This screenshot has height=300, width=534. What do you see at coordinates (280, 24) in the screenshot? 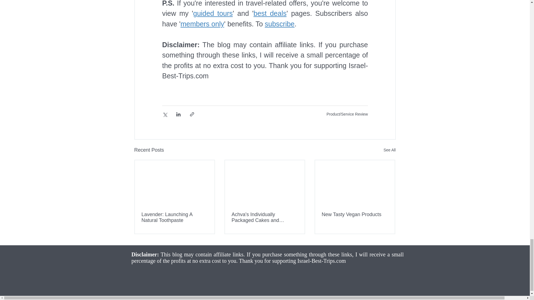
I see `subscribe` at bounding box center [280, 24].